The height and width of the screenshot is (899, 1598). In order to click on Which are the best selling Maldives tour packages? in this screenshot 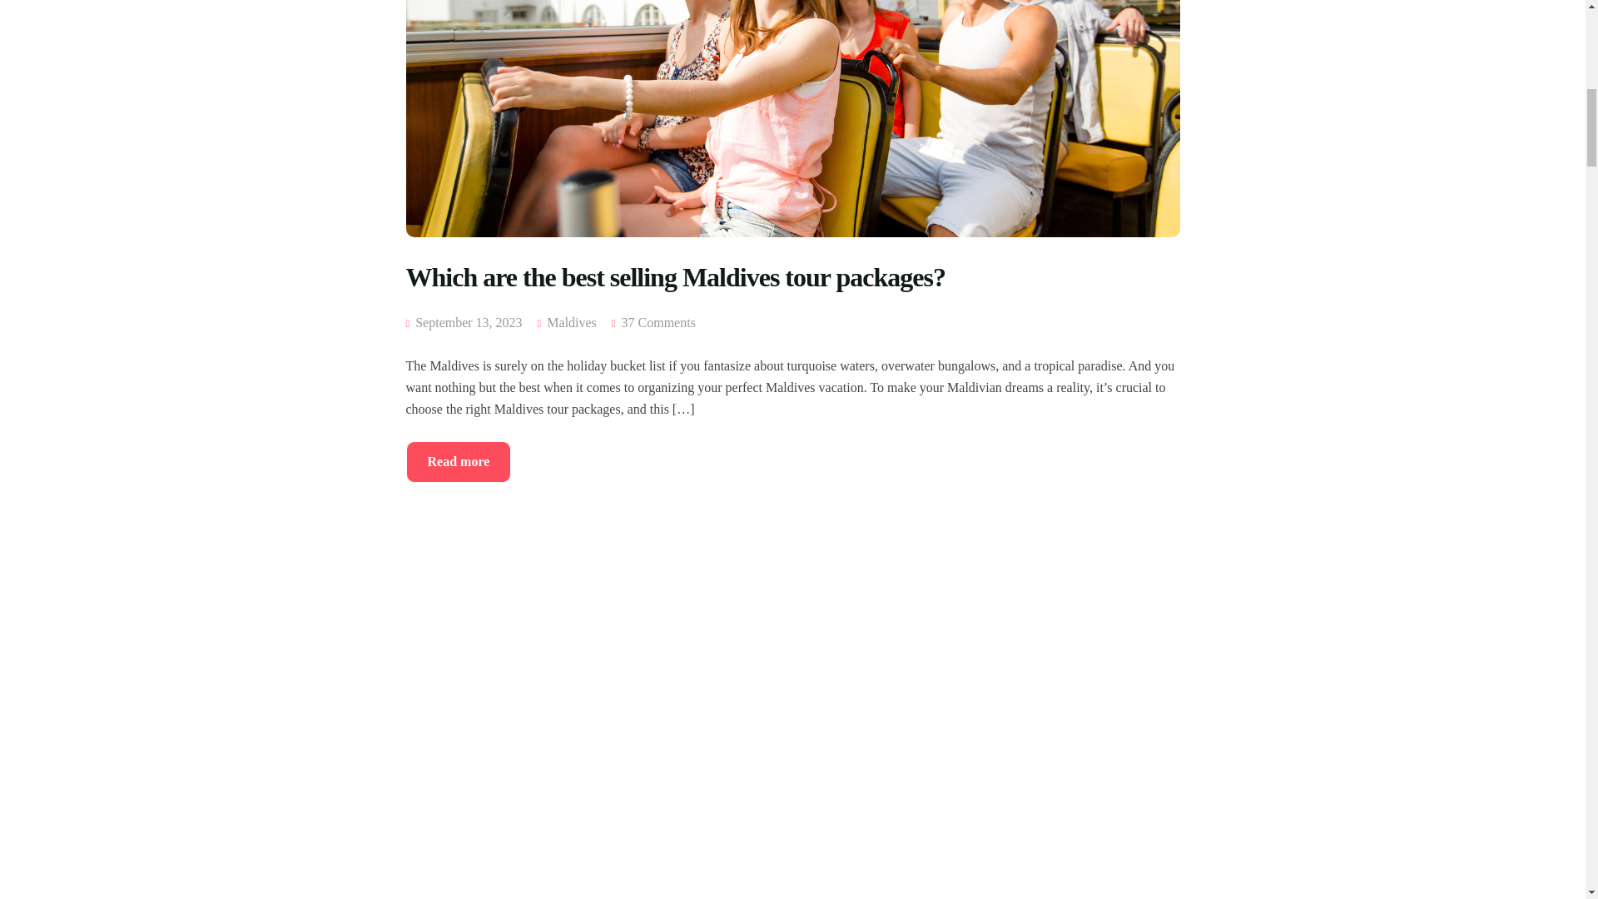, I will do `click(792, 295)`.